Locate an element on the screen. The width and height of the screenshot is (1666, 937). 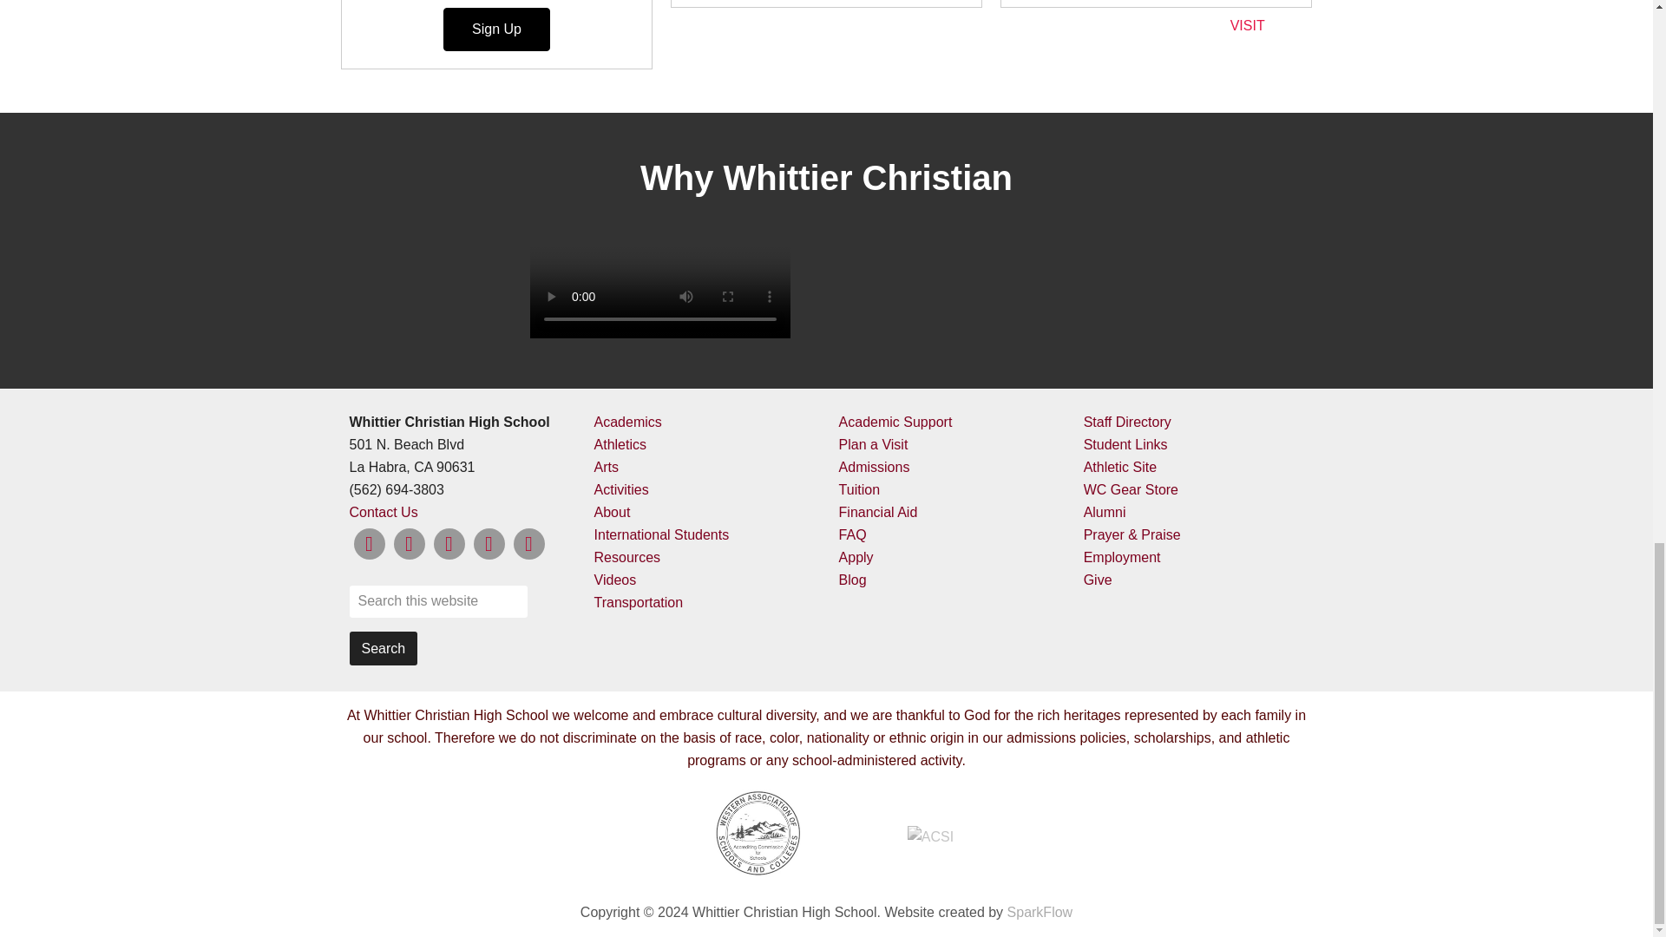
FAQ is located at coordinates (852, 534).